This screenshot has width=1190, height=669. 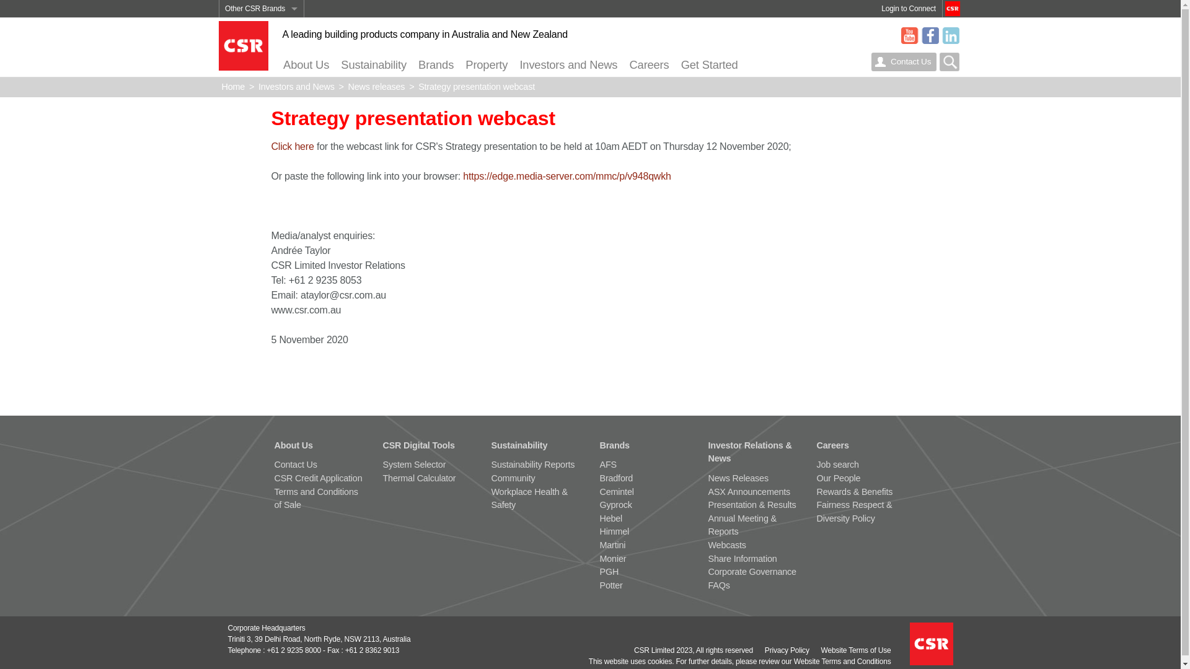 I want to click on Sustainability, so click(x=519, y=445).